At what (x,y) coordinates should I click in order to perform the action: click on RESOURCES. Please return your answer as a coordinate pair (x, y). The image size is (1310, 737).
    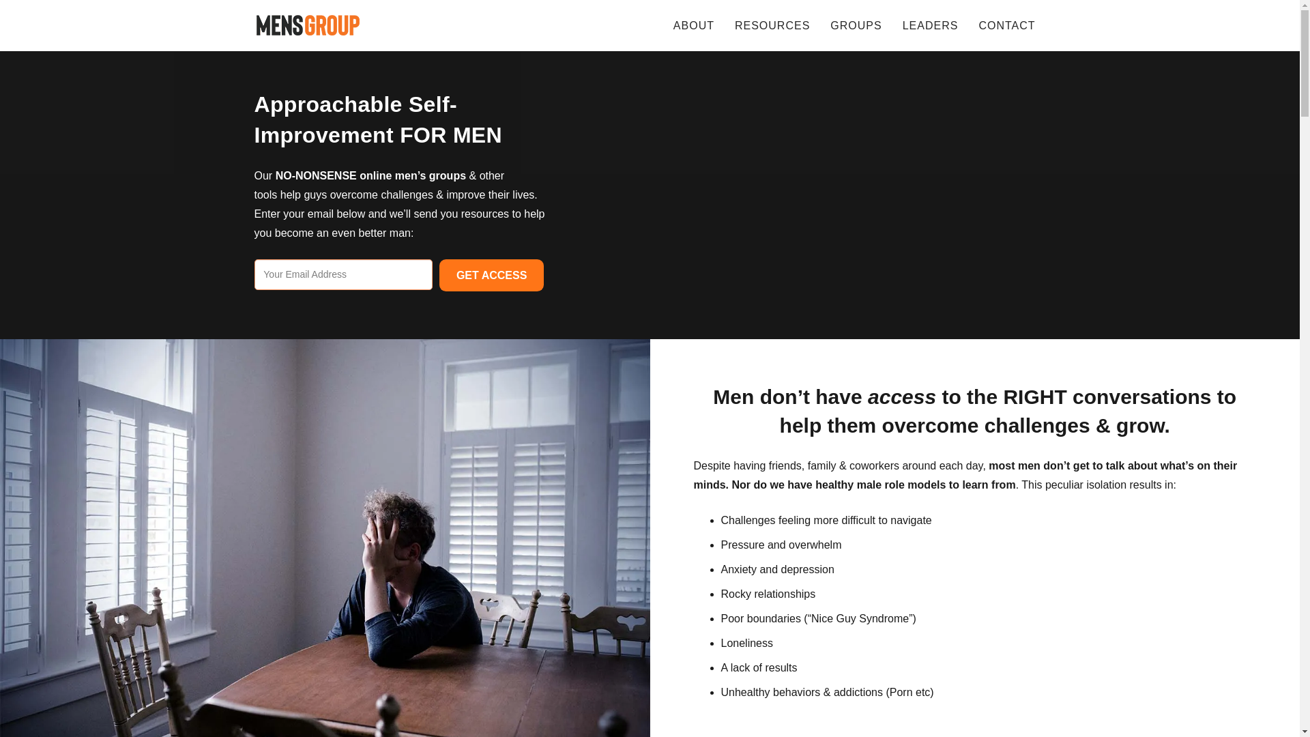
    Looking at the image, I should click on (772, 25).